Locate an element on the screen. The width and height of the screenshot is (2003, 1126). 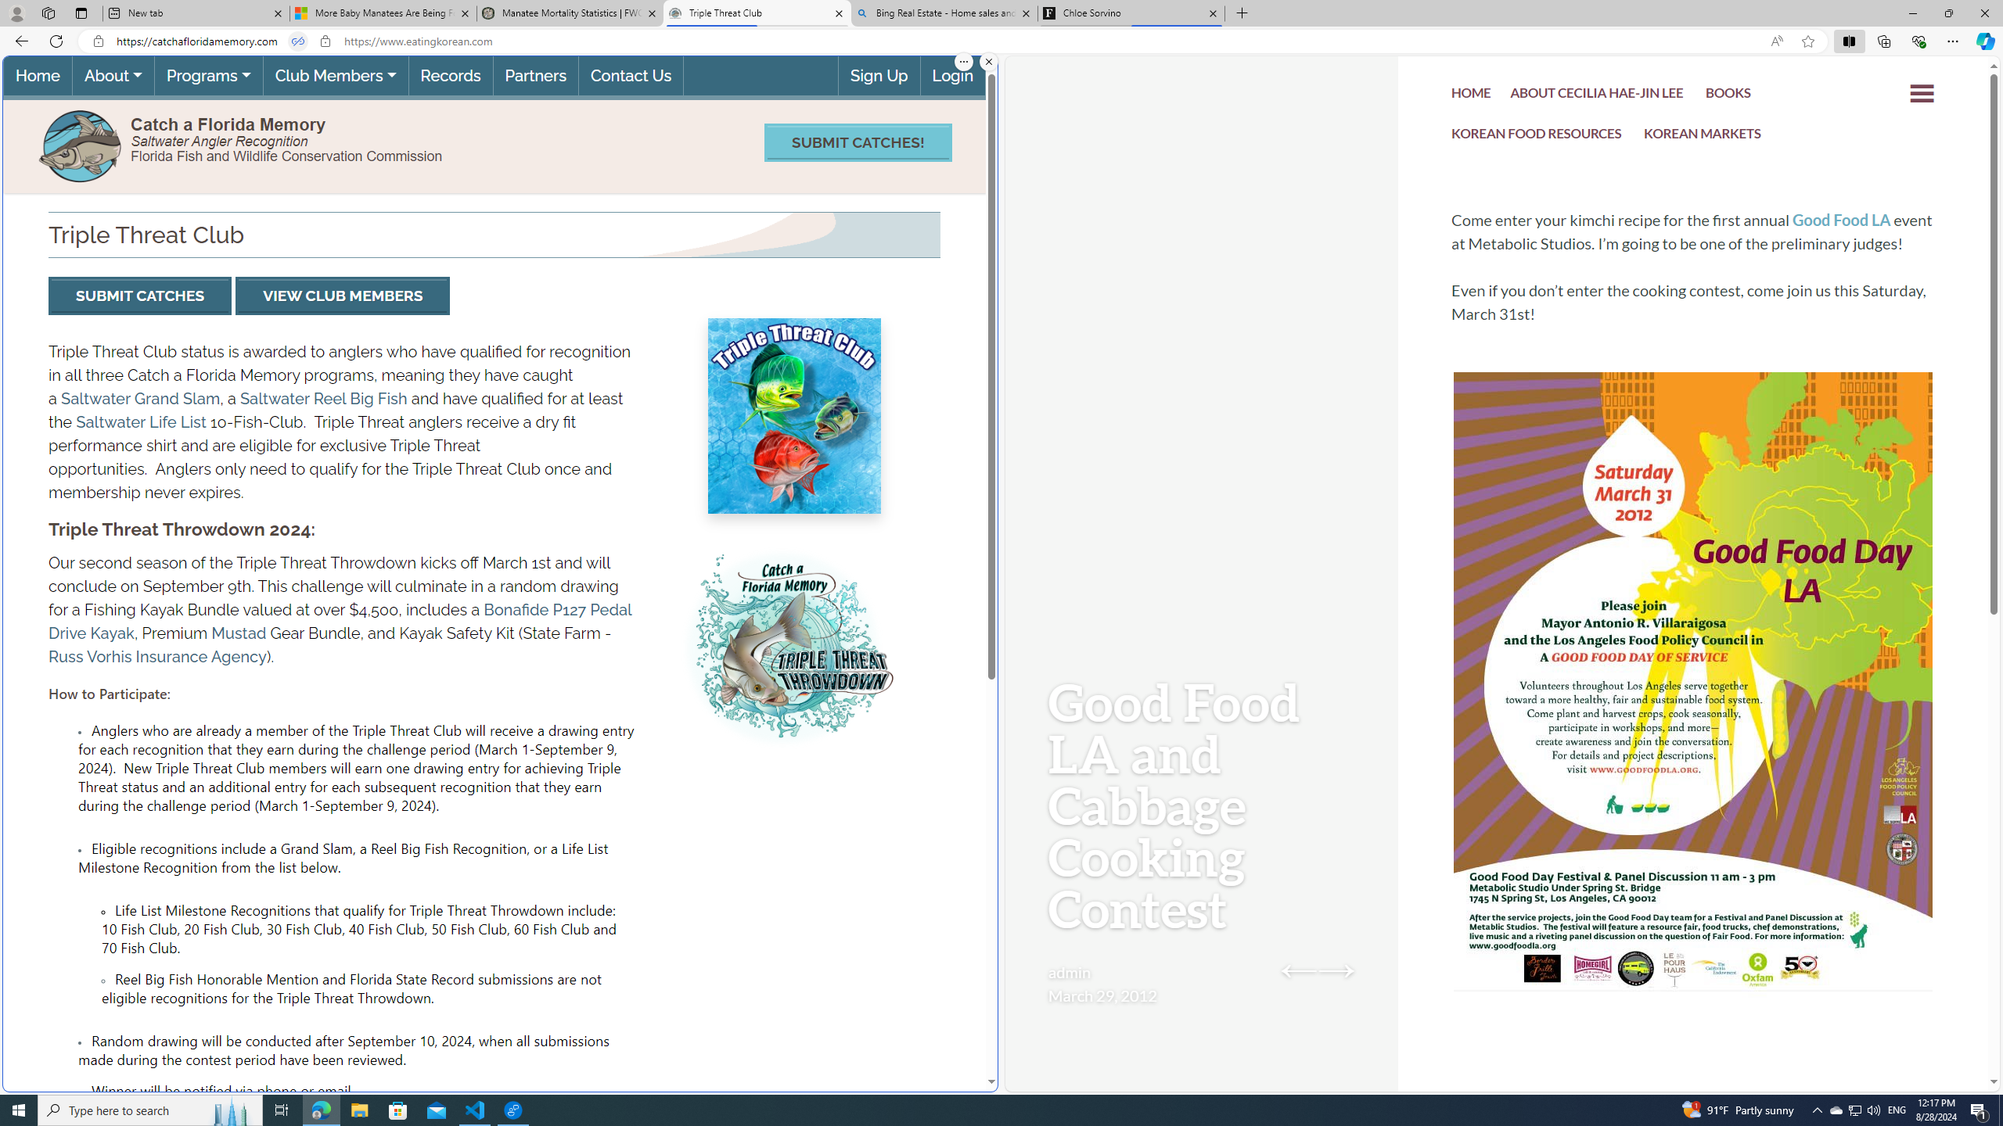
Sign Up is located at coordinates (878, 76).